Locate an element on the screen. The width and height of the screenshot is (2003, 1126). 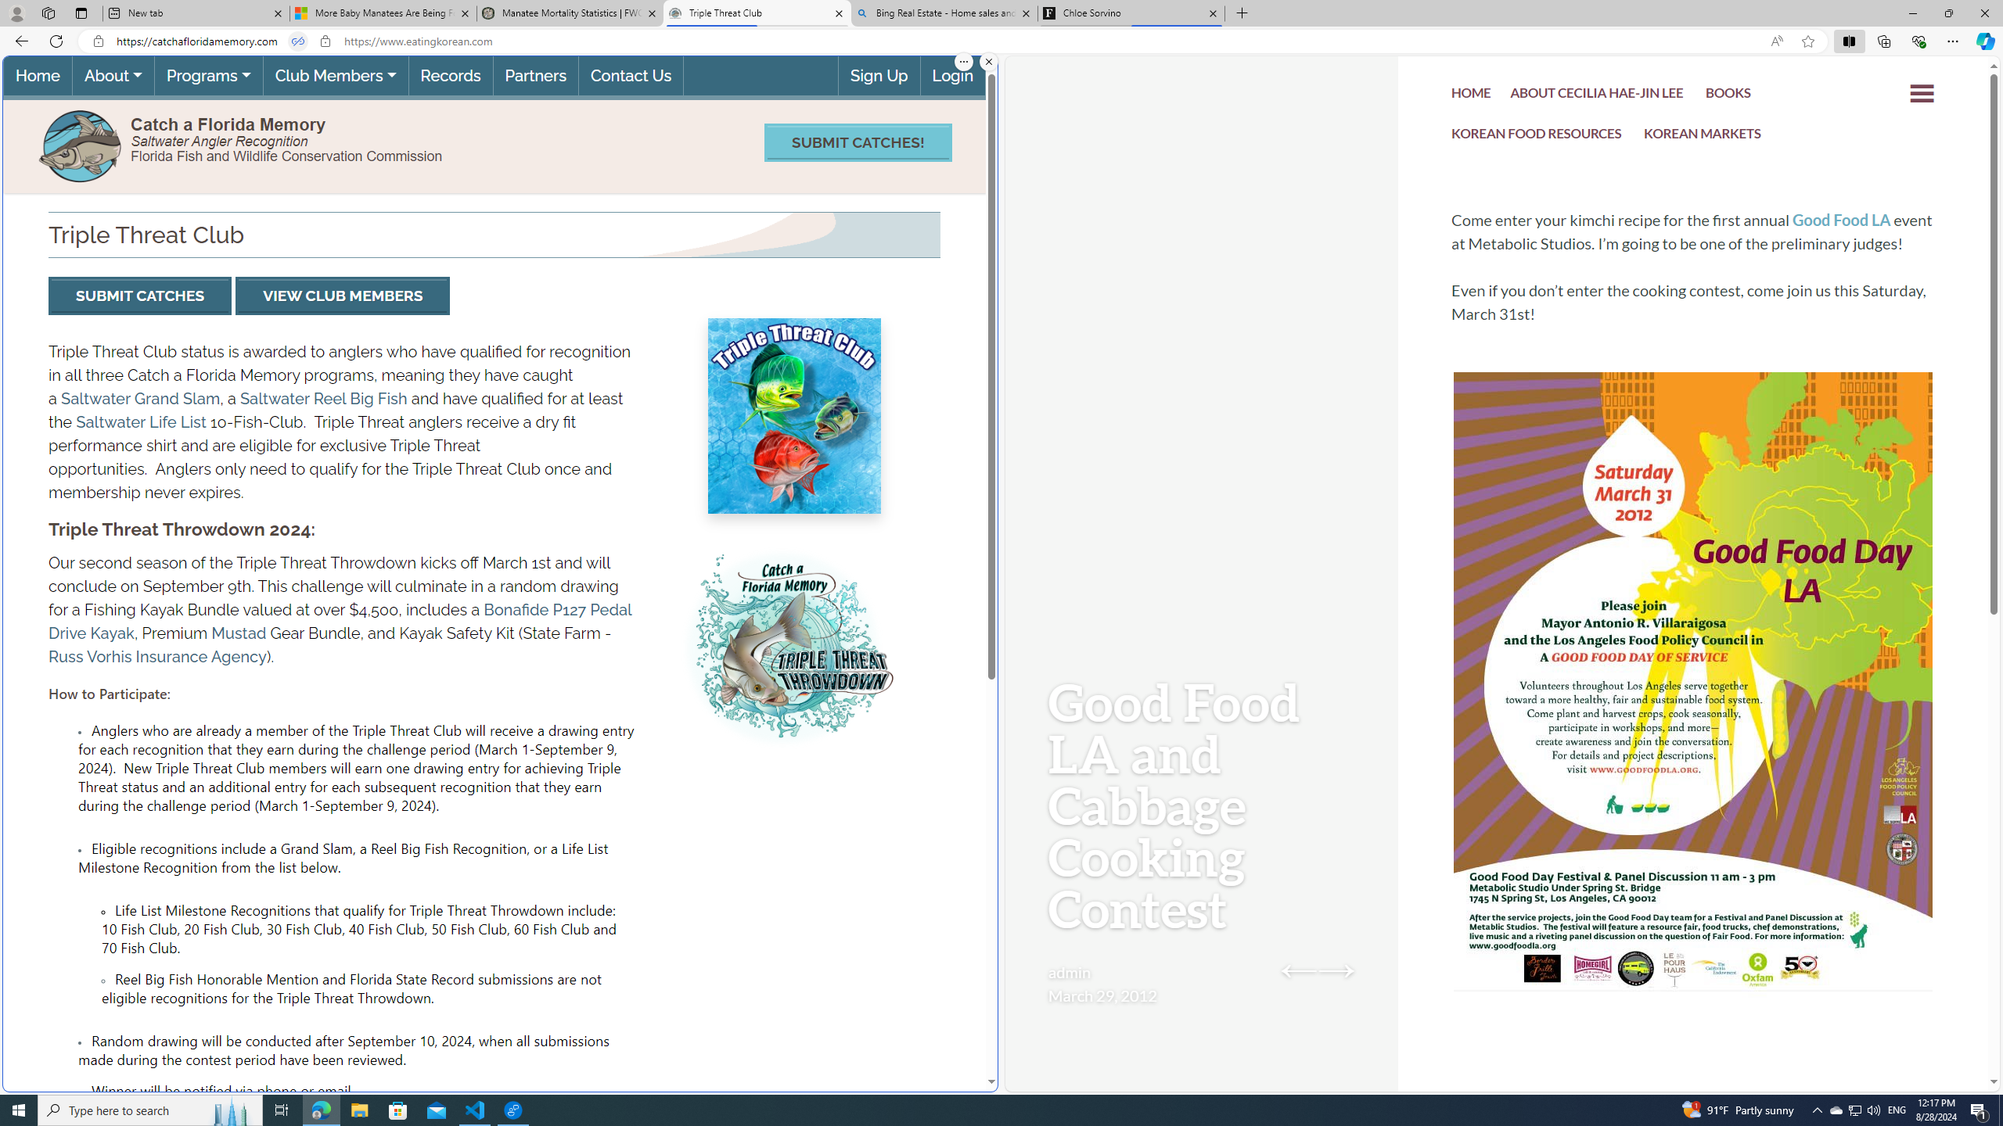
Sign Up is located at coordinates (878, 76).